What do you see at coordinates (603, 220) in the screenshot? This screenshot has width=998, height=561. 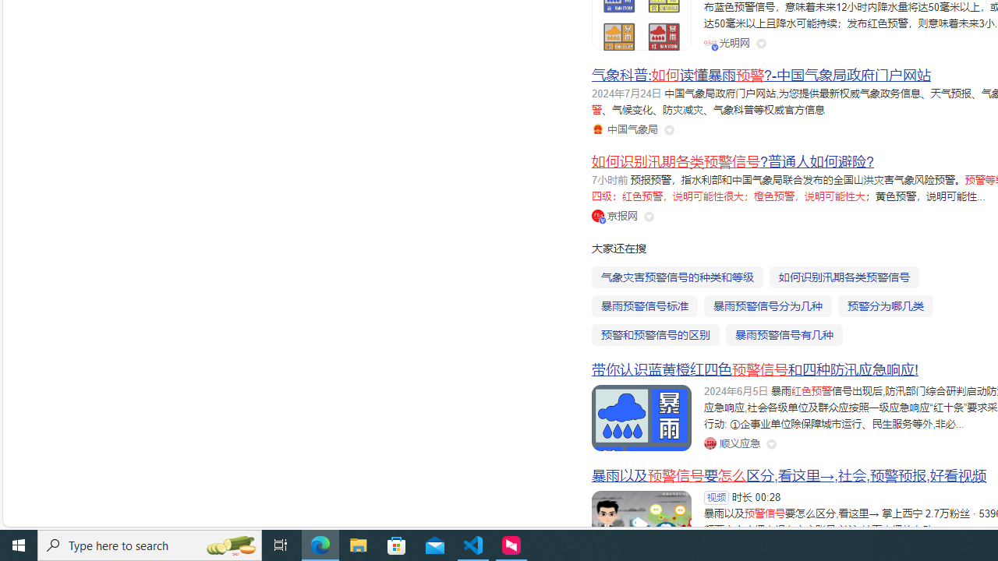 I see `Class: vip-icon_kNmNt` at bounding box center [603, 220].